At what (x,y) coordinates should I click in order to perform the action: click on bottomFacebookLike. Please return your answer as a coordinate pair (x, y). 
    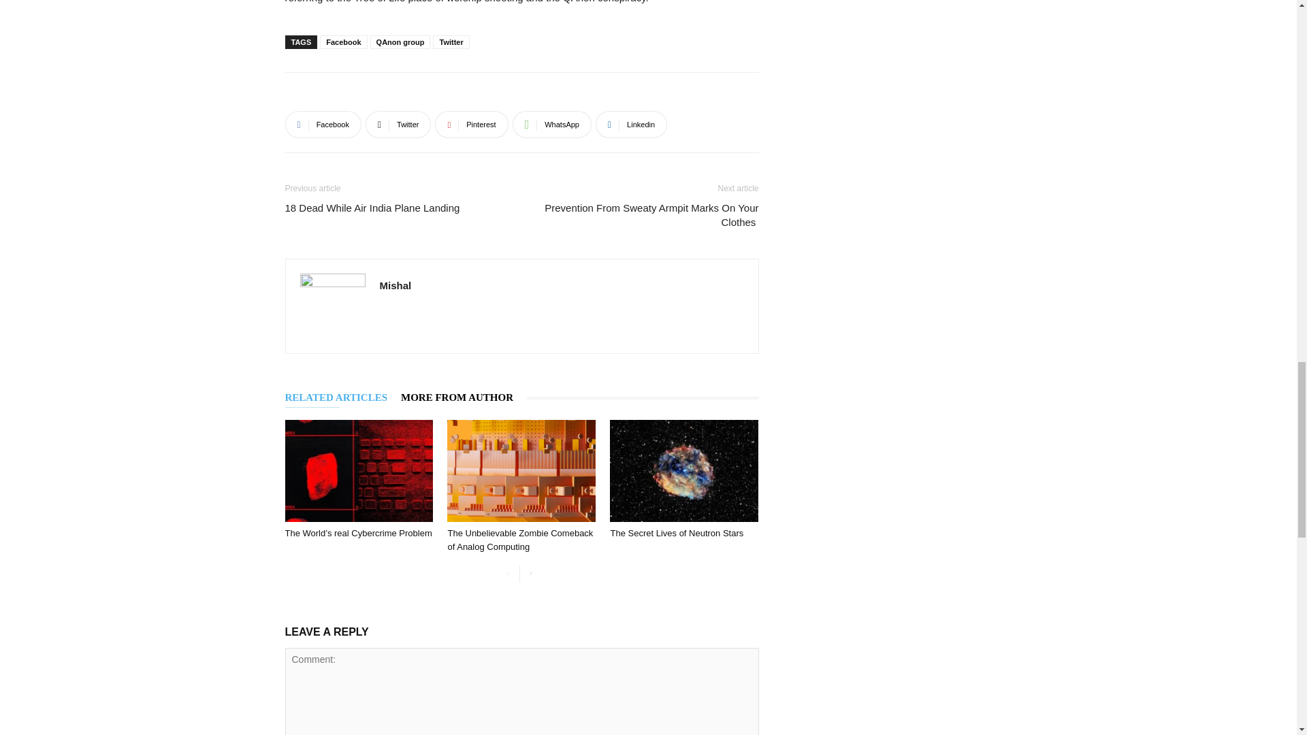
    Looking at the image, I should click on (387, 94).